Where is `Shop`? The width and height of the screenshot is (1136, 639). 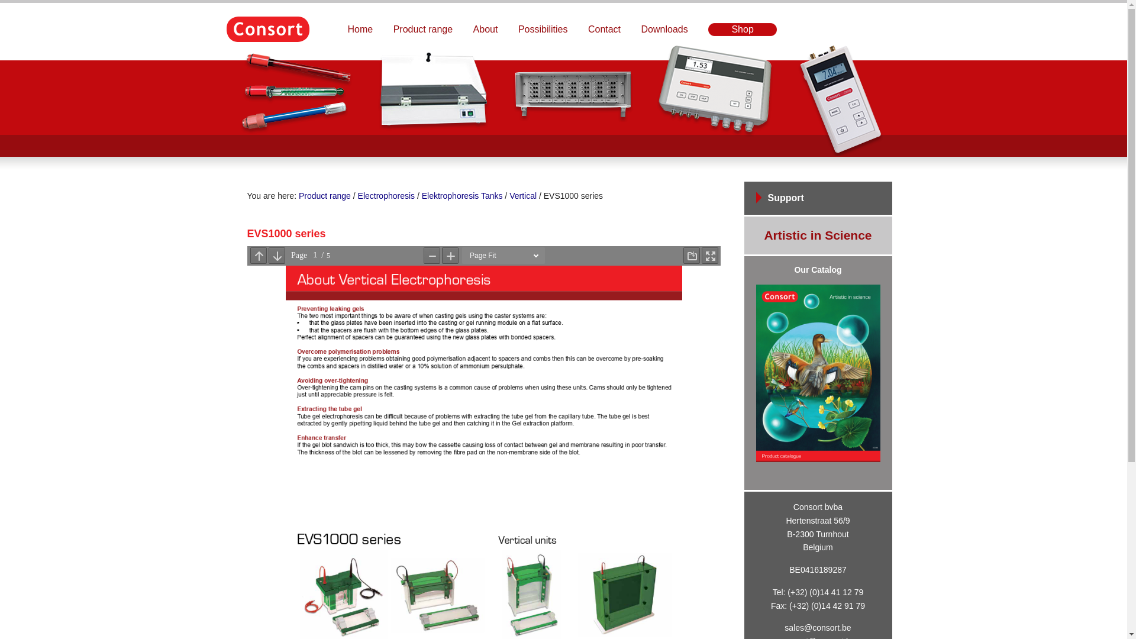 Shop is located at coordinates (743, 30).